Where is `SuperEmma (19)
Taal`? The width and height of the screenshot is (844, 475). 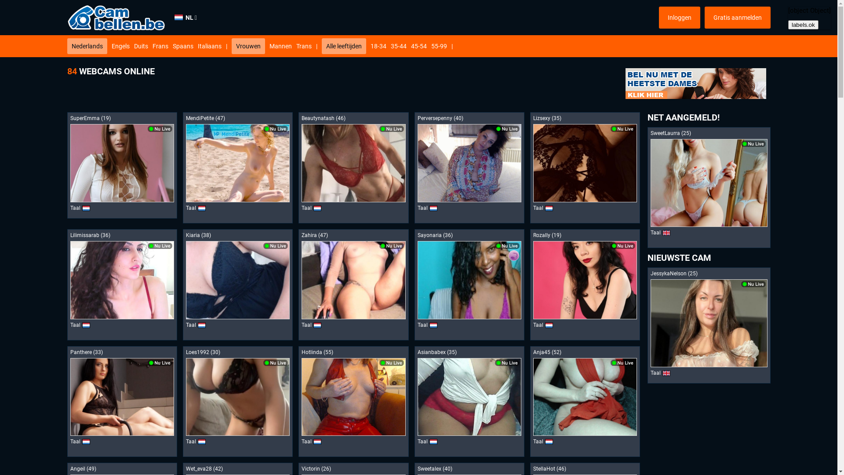 SuperEmma (19)
Taal is located at coordinates (122, 165).